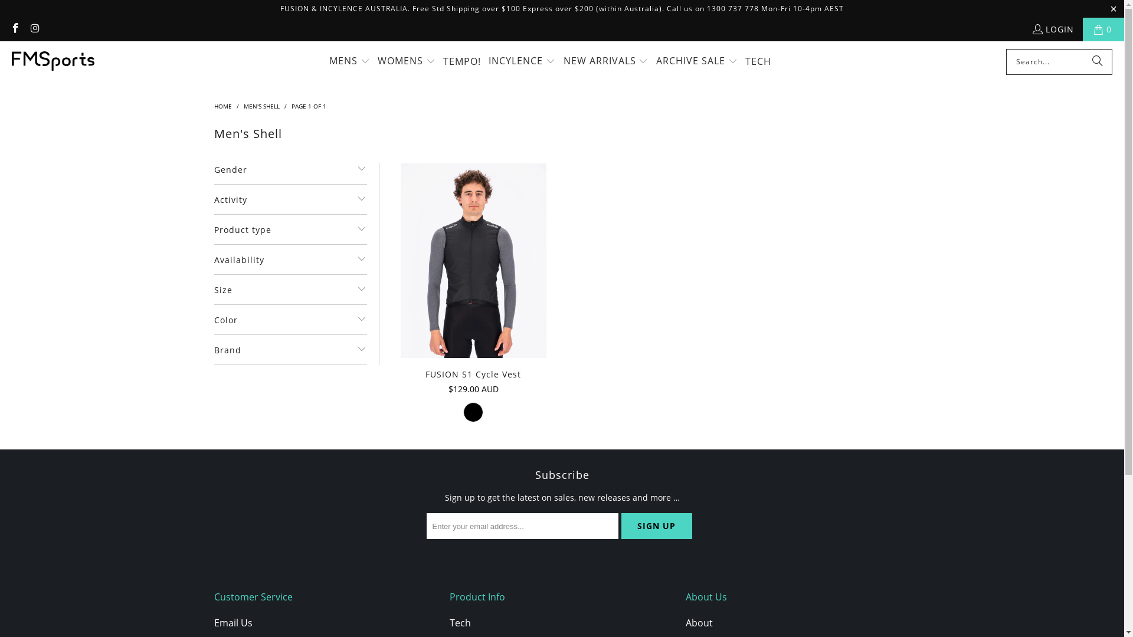 The width and height of the screenshot is (1133, 637). Describe the element at coordinates (15, 29) in the screenshot. I see `FM Sports on Facebook` at that location.